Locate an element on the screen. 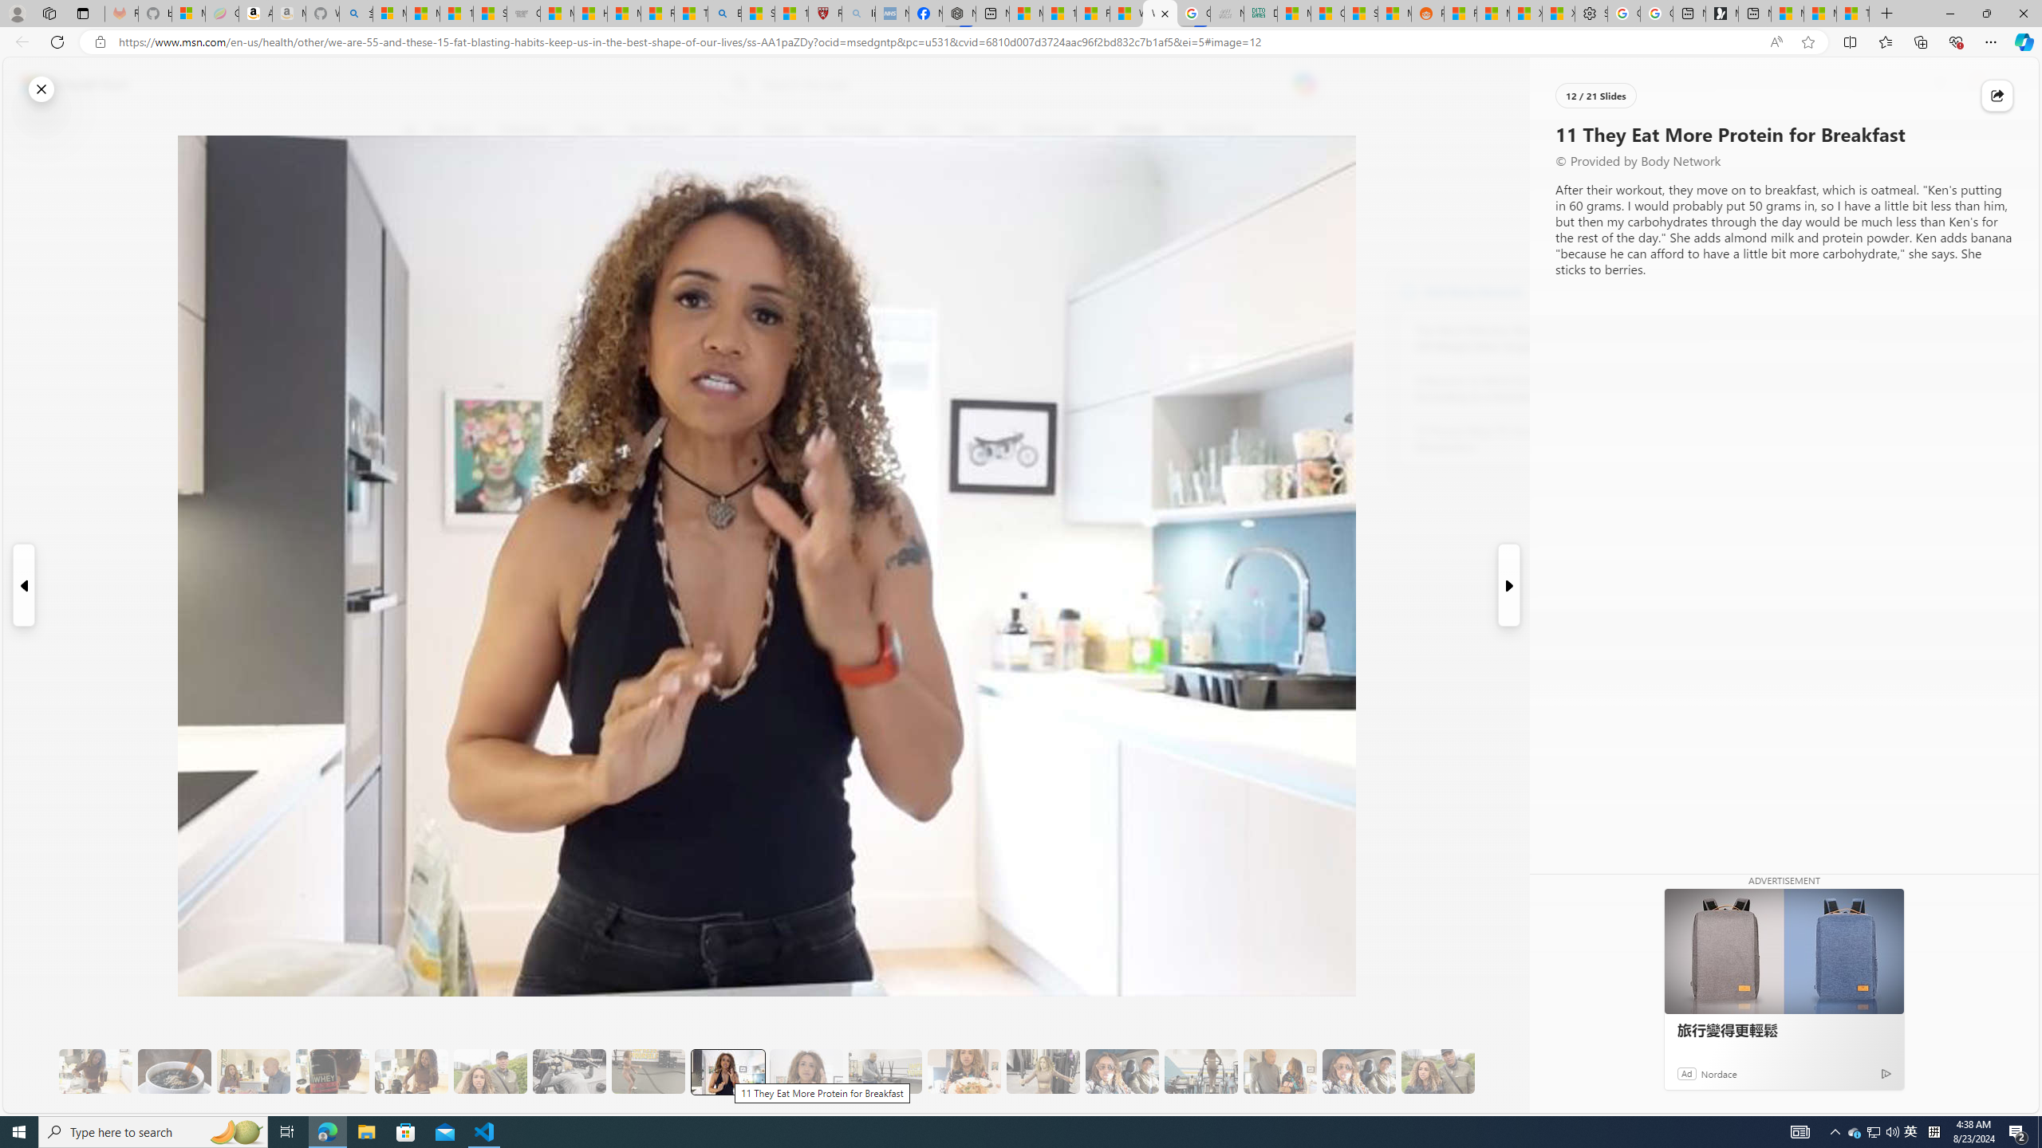 The image size is (2042, 1148). 15 They Also Indulge in a Low-Calorie Sweet Treat is located at coordinates (1043, 1071).